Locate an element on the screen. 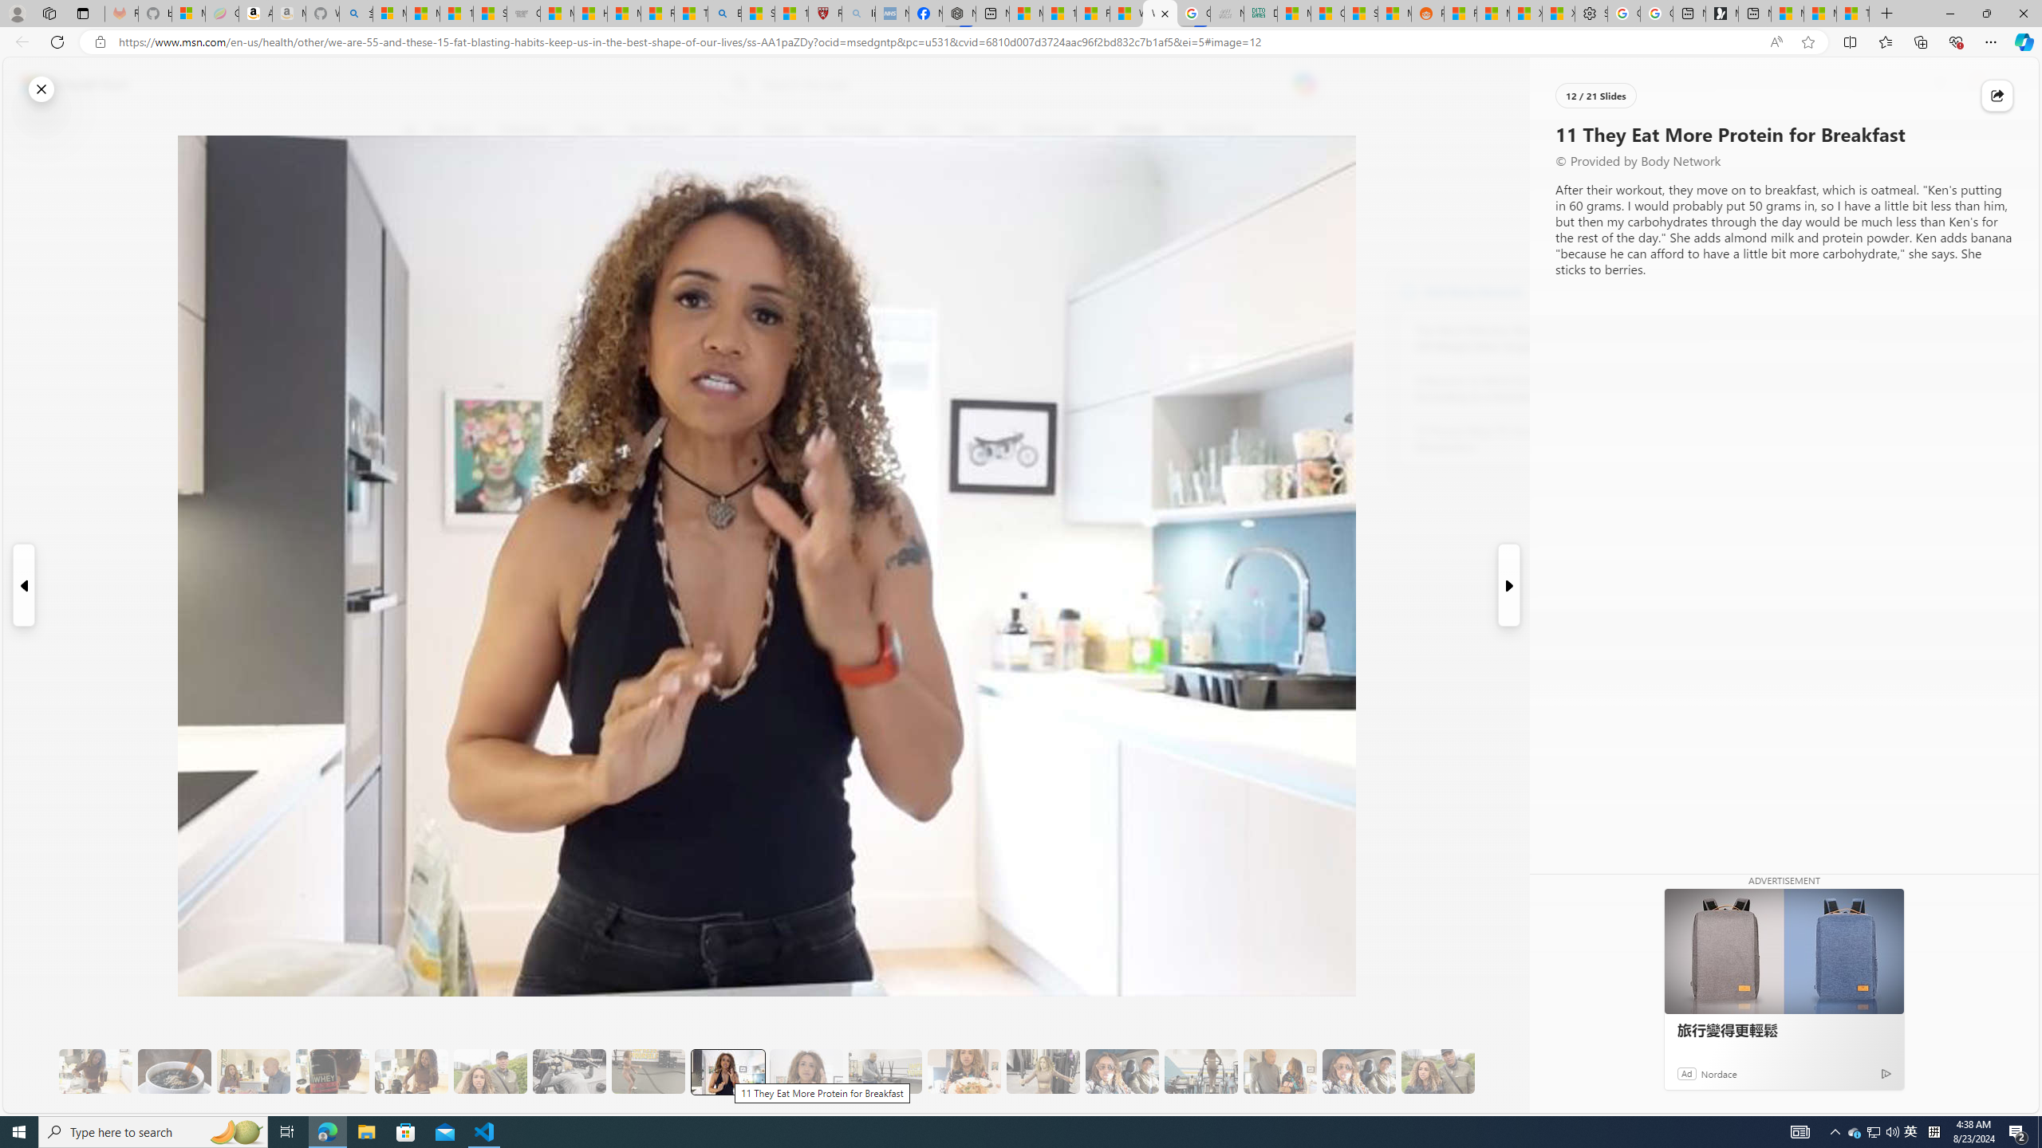 The image size is (2042, 1148). 15 They Also Indulge in a Low-Calorie Sweet Treat is located at coordinates (1043, 1071).